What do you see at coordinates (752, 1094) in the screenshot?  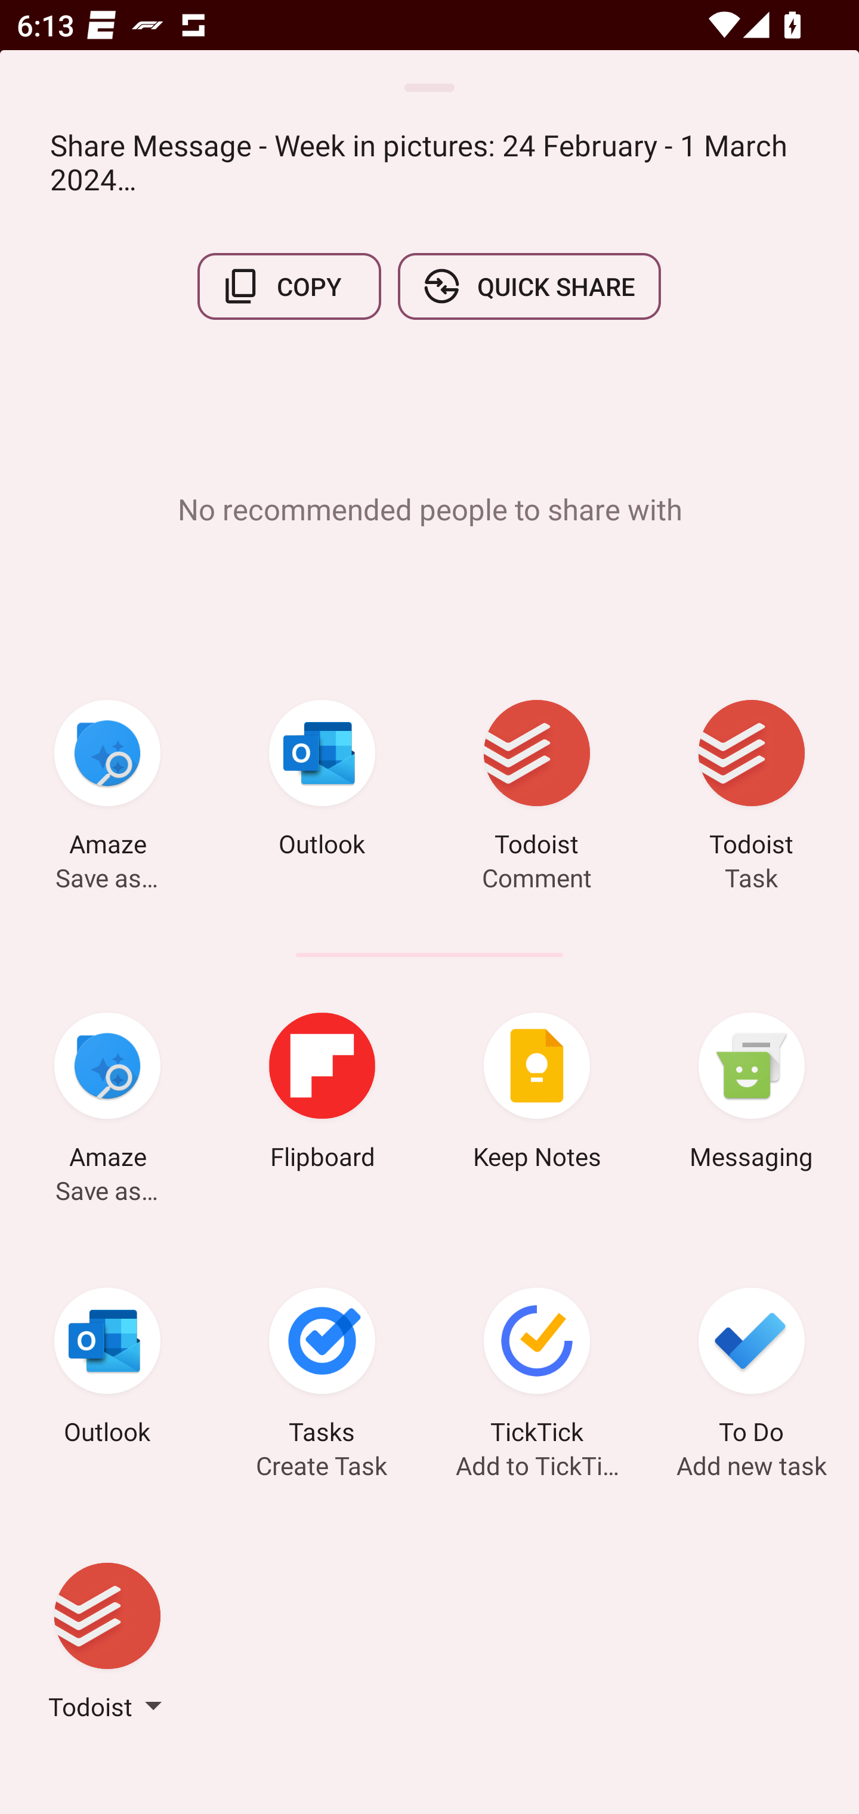 I see `Messaging` at bounding box center [752, 1094].